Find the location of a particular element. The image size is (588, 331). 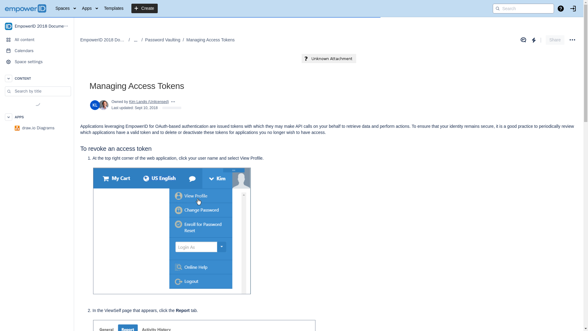

Templates is located at coordinates (114, 9).